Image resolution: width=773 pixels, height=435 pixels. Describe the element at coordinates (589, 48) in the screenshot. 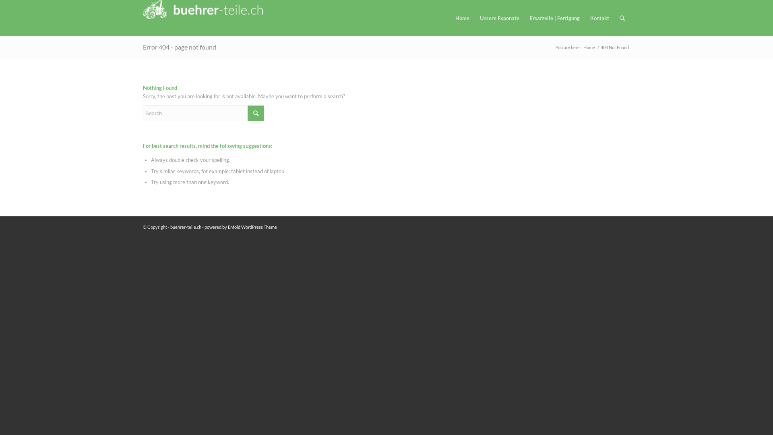

I see `Home` at that location.